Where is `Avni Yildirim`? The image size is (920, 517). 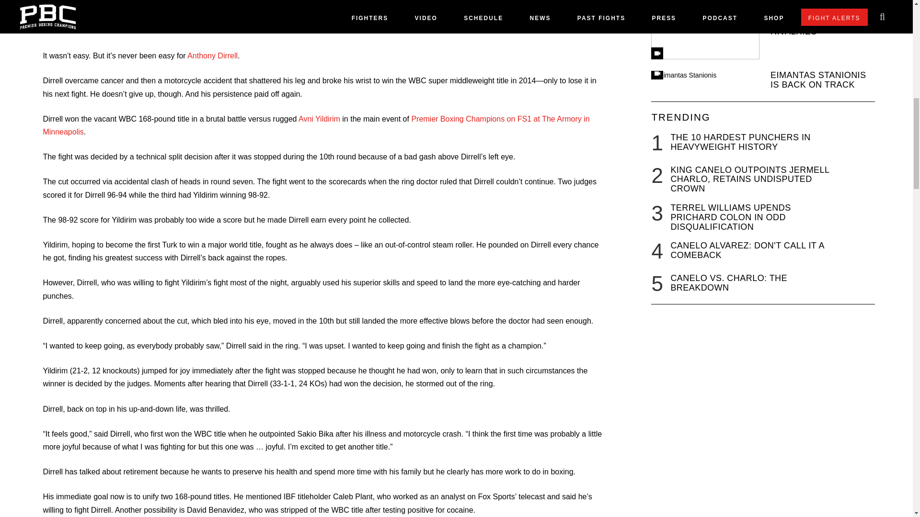 Avni Yildirim is located at coordinates (319, 119).